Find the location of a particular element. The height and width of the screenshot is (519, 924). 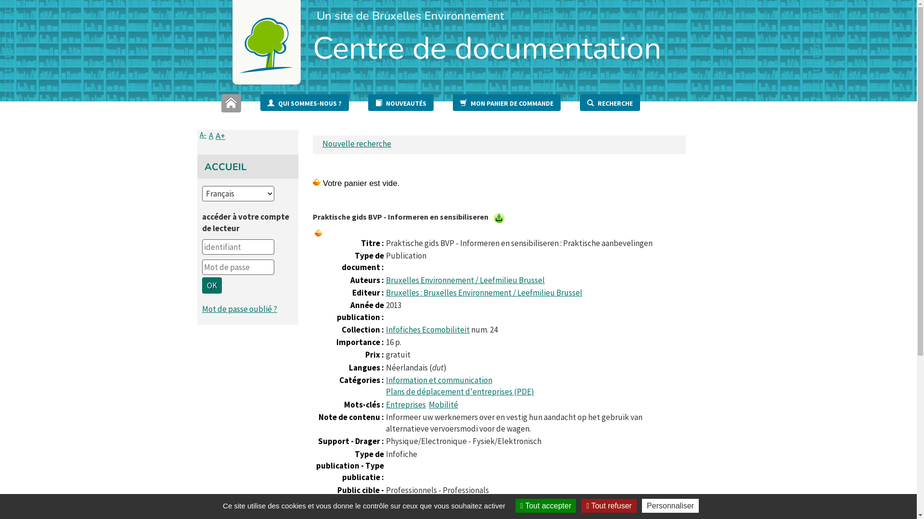

Tout accepter is located at coordinates (546, 506).